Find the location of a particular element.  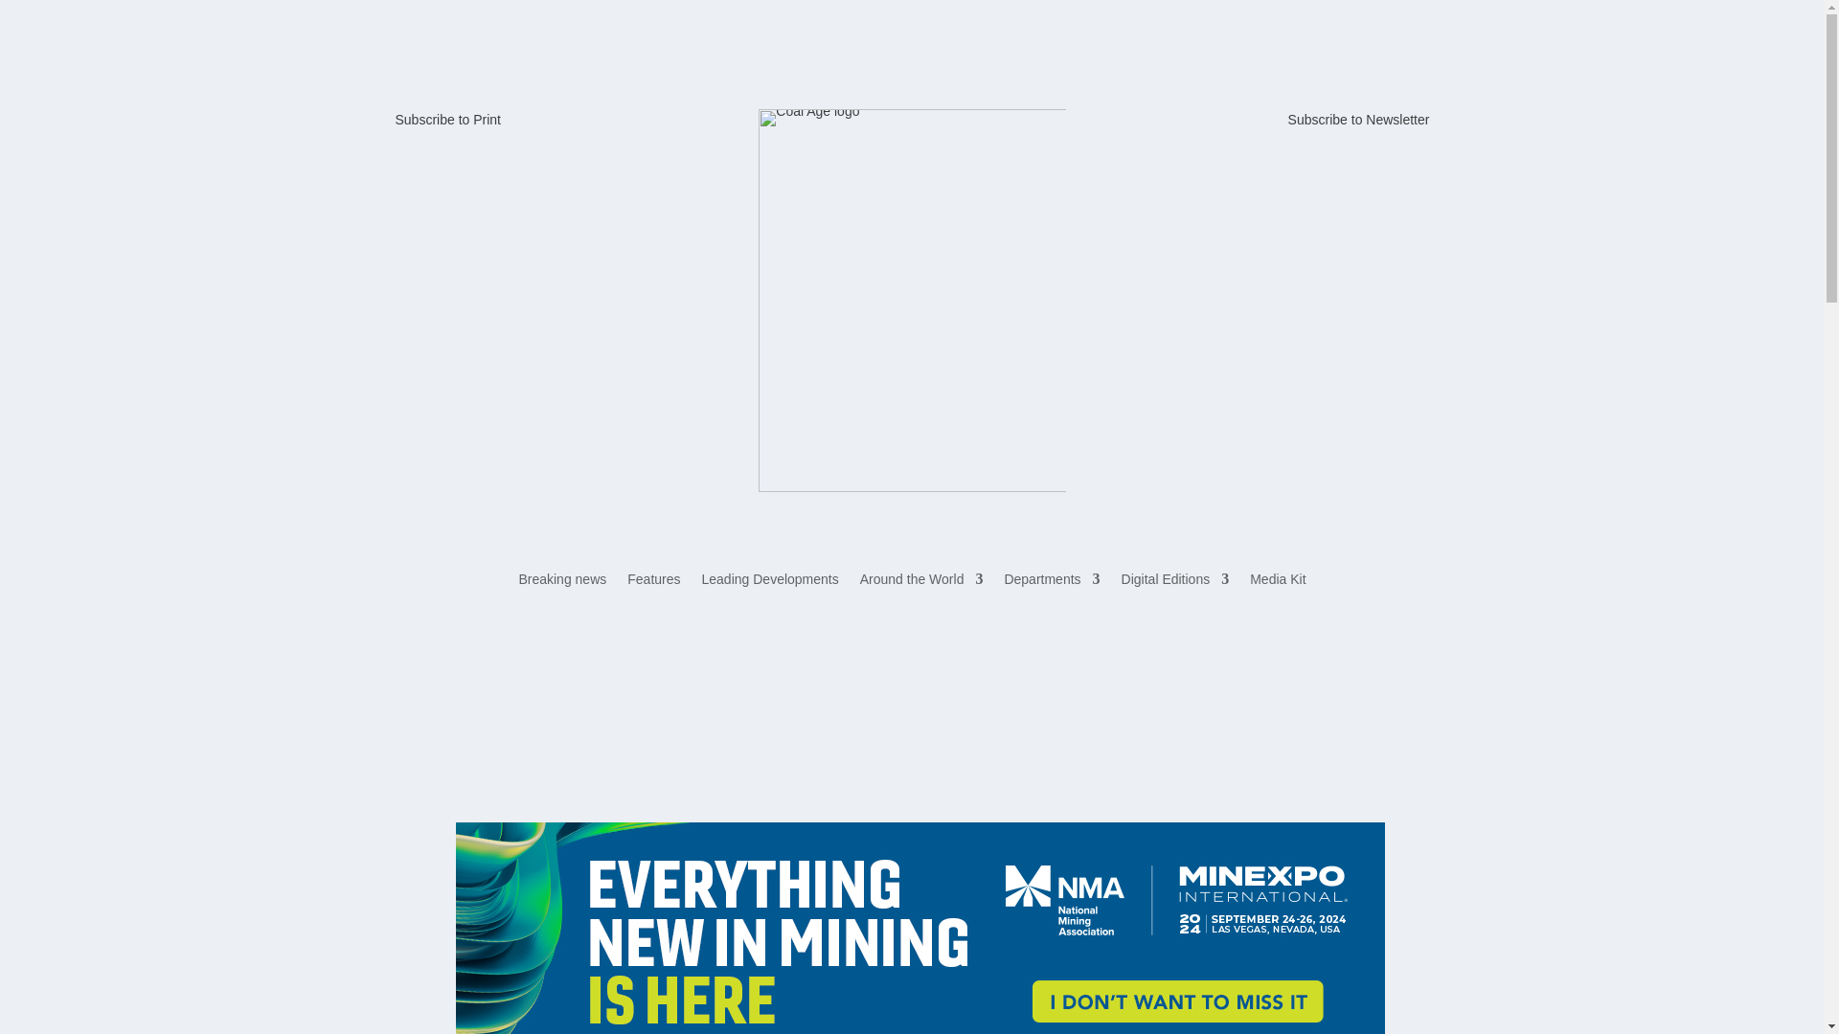

Subscribe to Print is located at coordinates (447, 119).